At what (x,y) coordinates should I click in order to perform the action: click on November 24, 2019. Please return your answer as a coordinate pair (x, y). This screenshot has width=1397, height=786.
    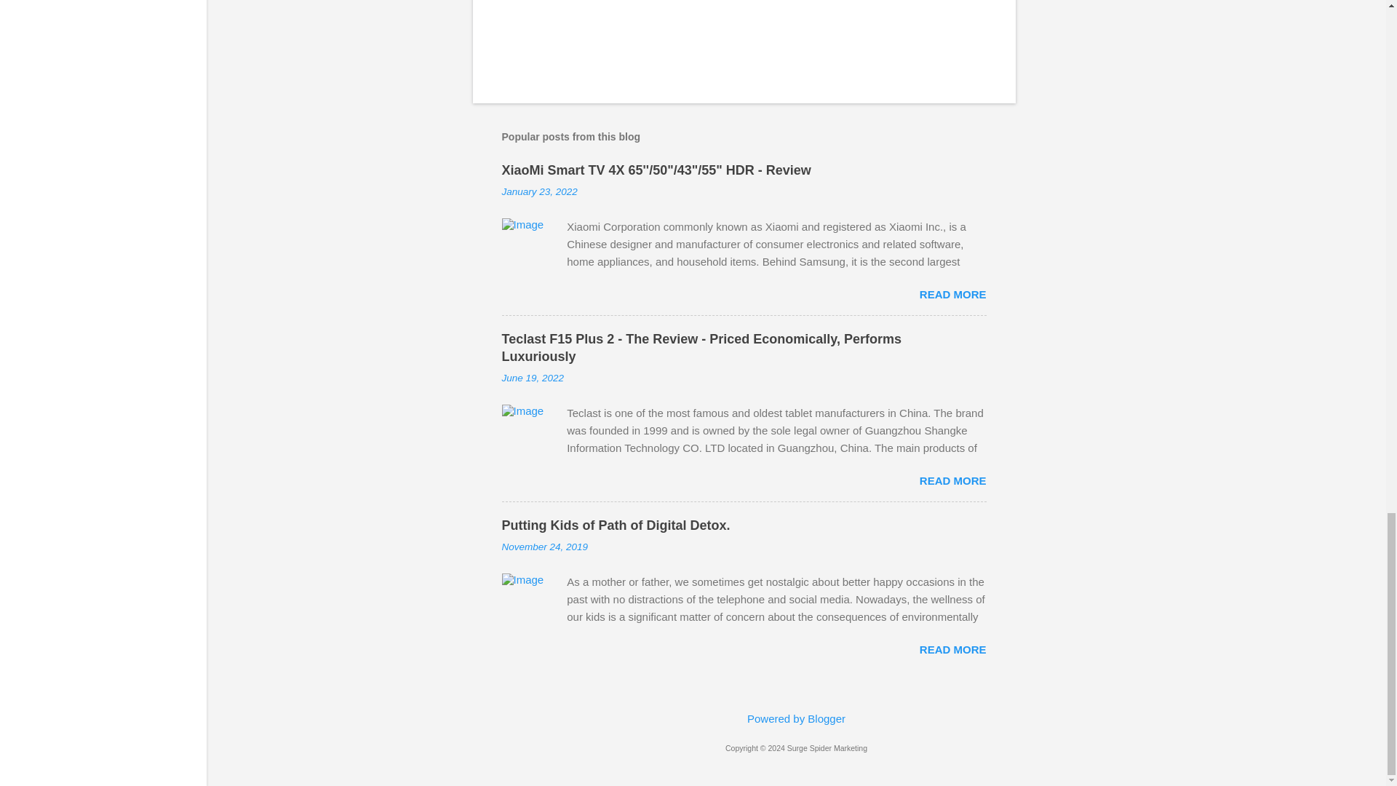
    Looking at the image, I should click on (544, 547).